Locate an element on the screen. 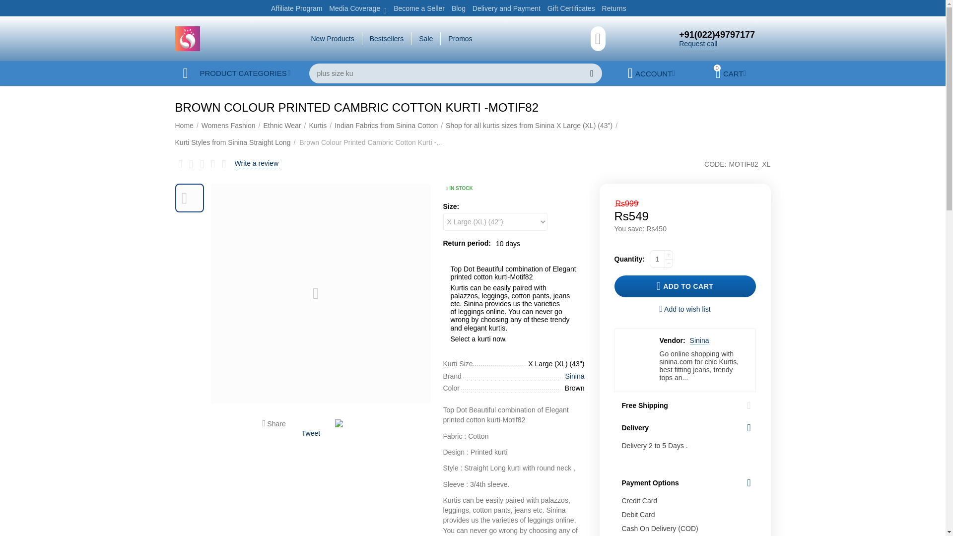 The image size is (953, 536). Delivery and Payment is located at coordinates (506, 8).